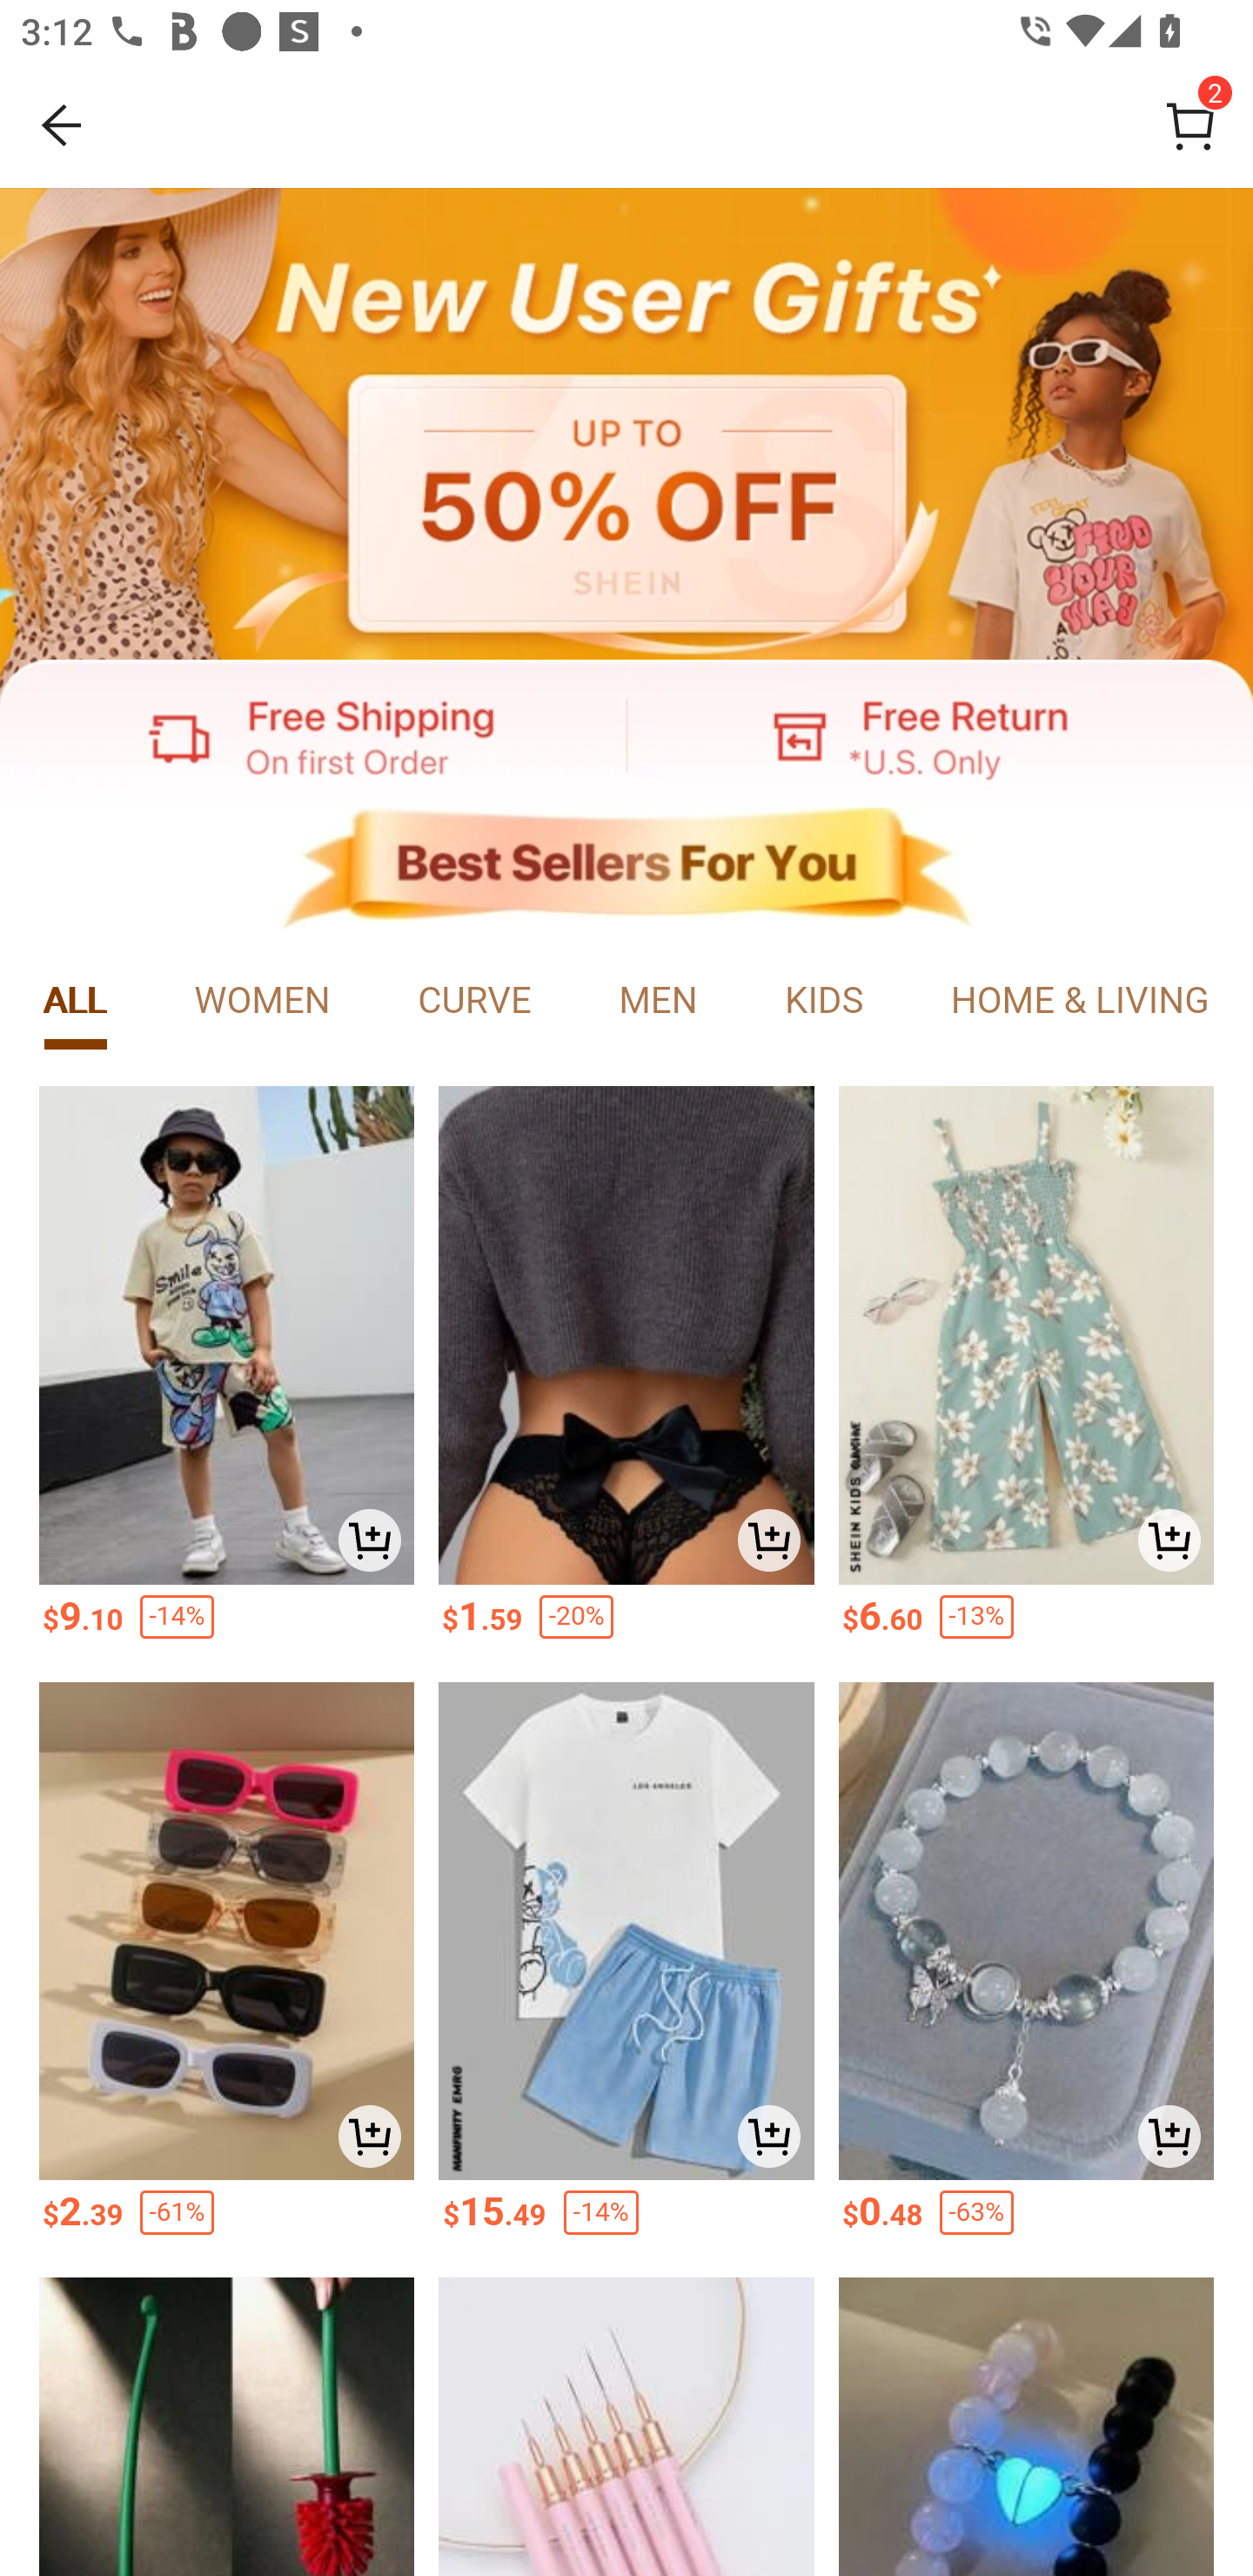  Describe the element at coordinates (626, 2222) in the screenshot. I see `$15.49 -14%` at that location.